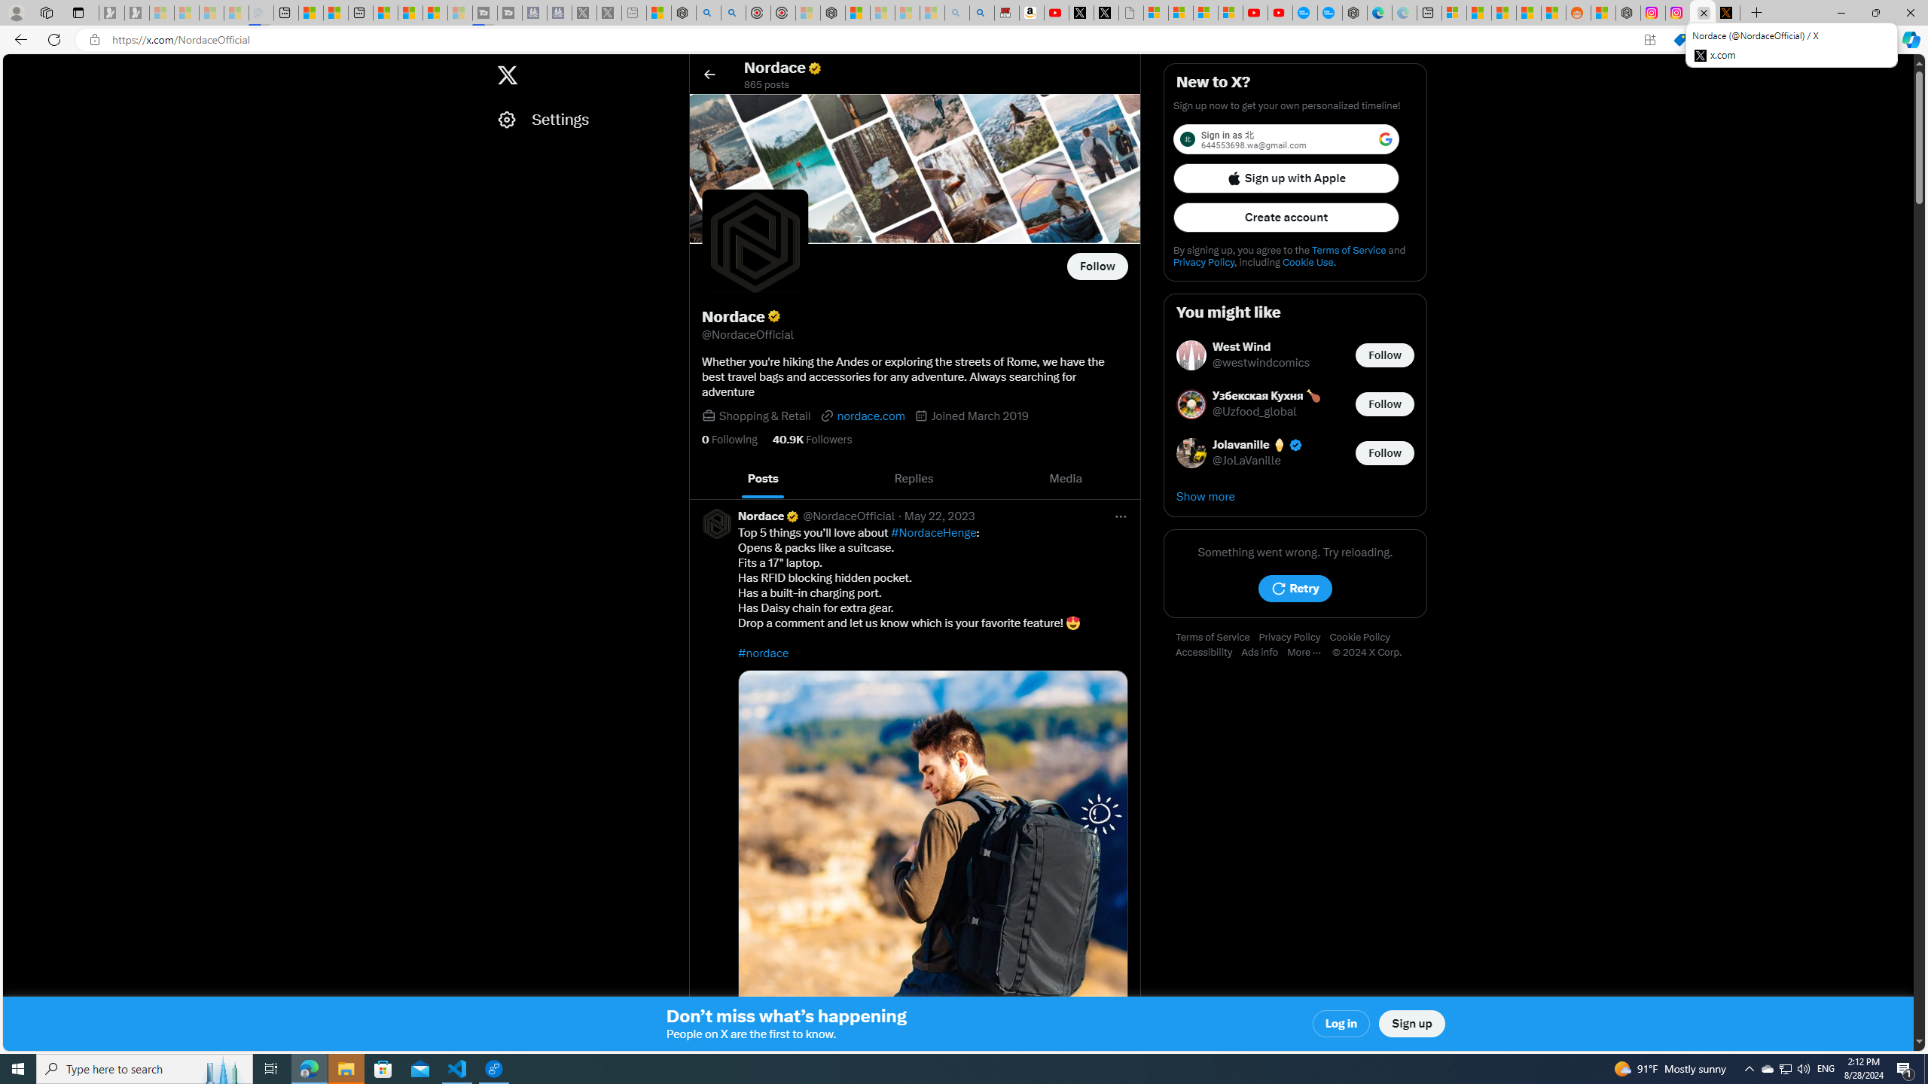 This screenshot has width=1928, height=1084. I want to click on Privacy Policy, so click(1294, 638).